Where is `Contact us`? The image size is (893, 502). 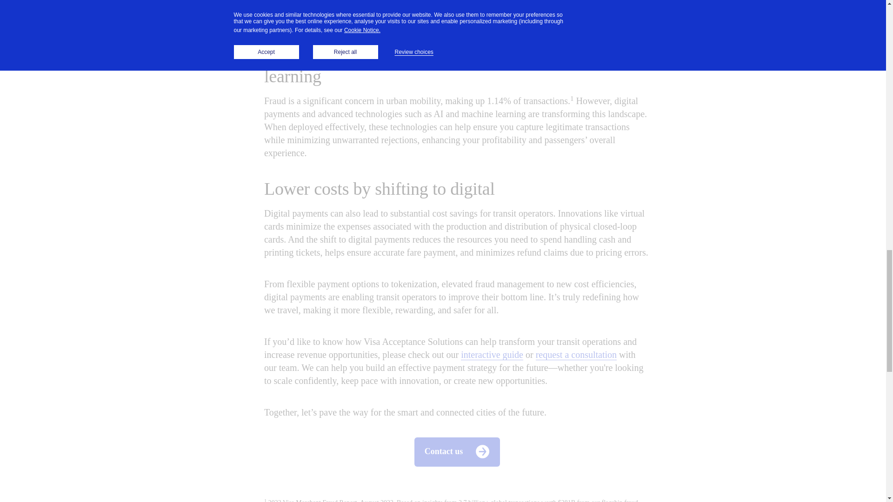
Contact us is located at coordinates (457, 451).